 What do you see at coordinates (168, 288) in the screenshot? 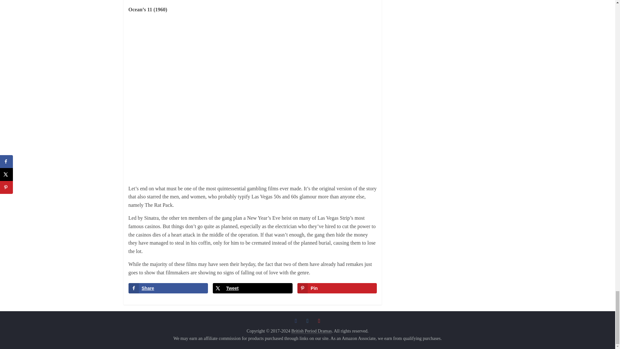
I see `Share` at bounding box center [168, 288].